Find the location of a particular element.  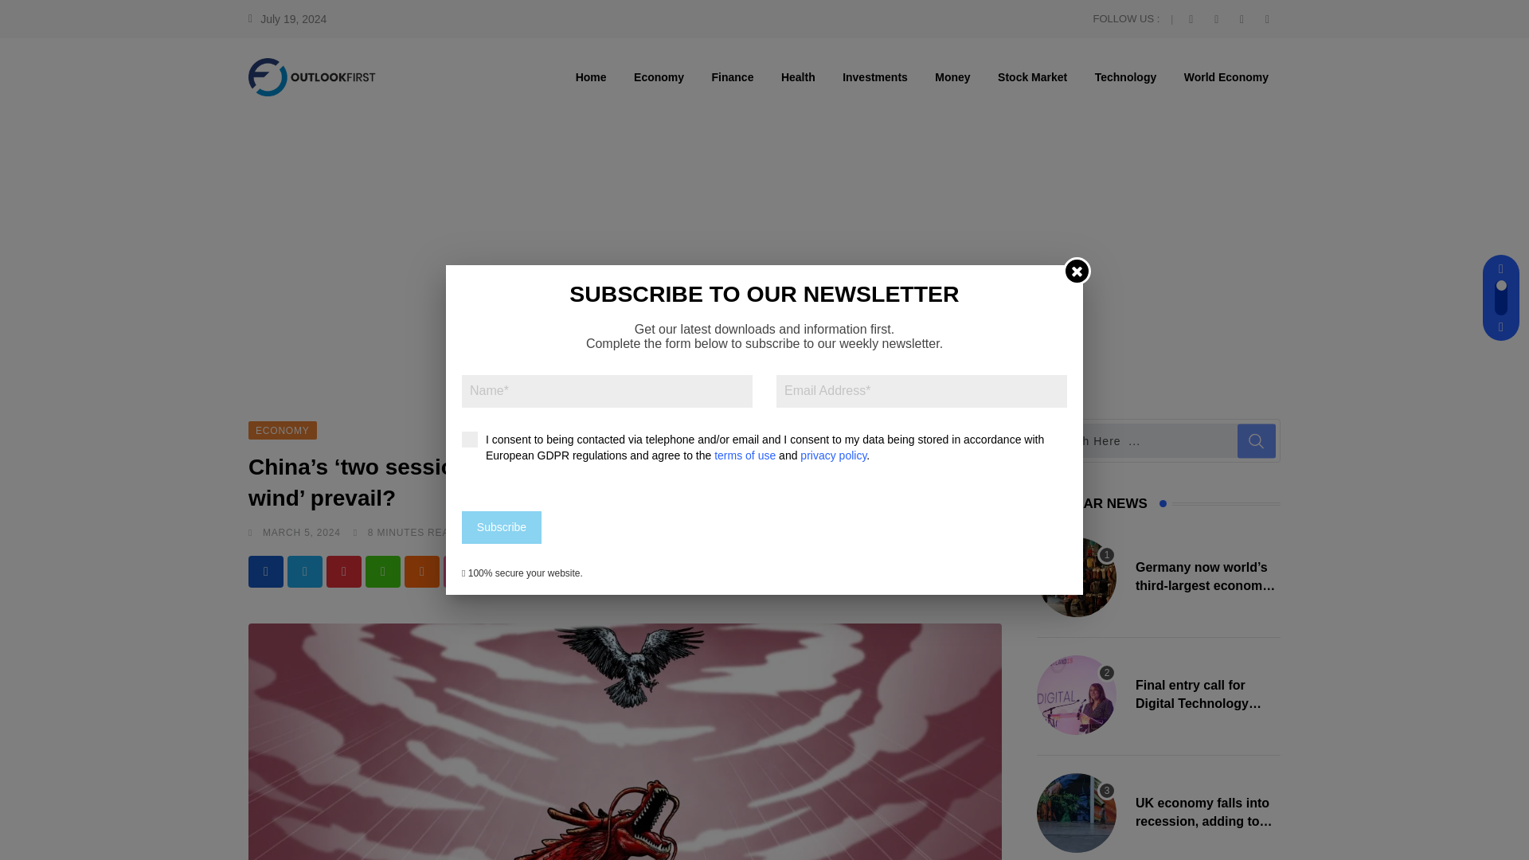

World Economy is located at coordinates (1226, 76).